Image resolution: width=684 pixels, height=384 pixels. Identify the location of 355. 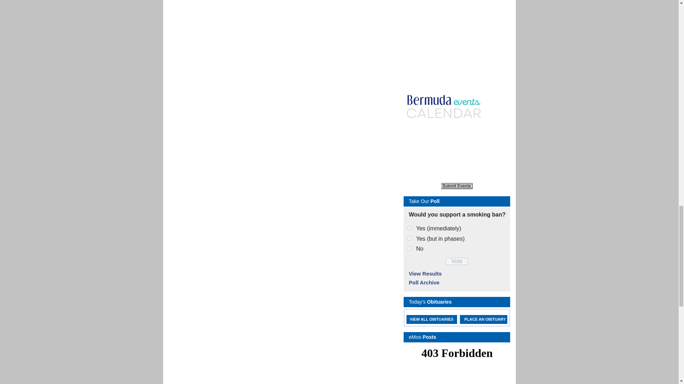
(409, 238).